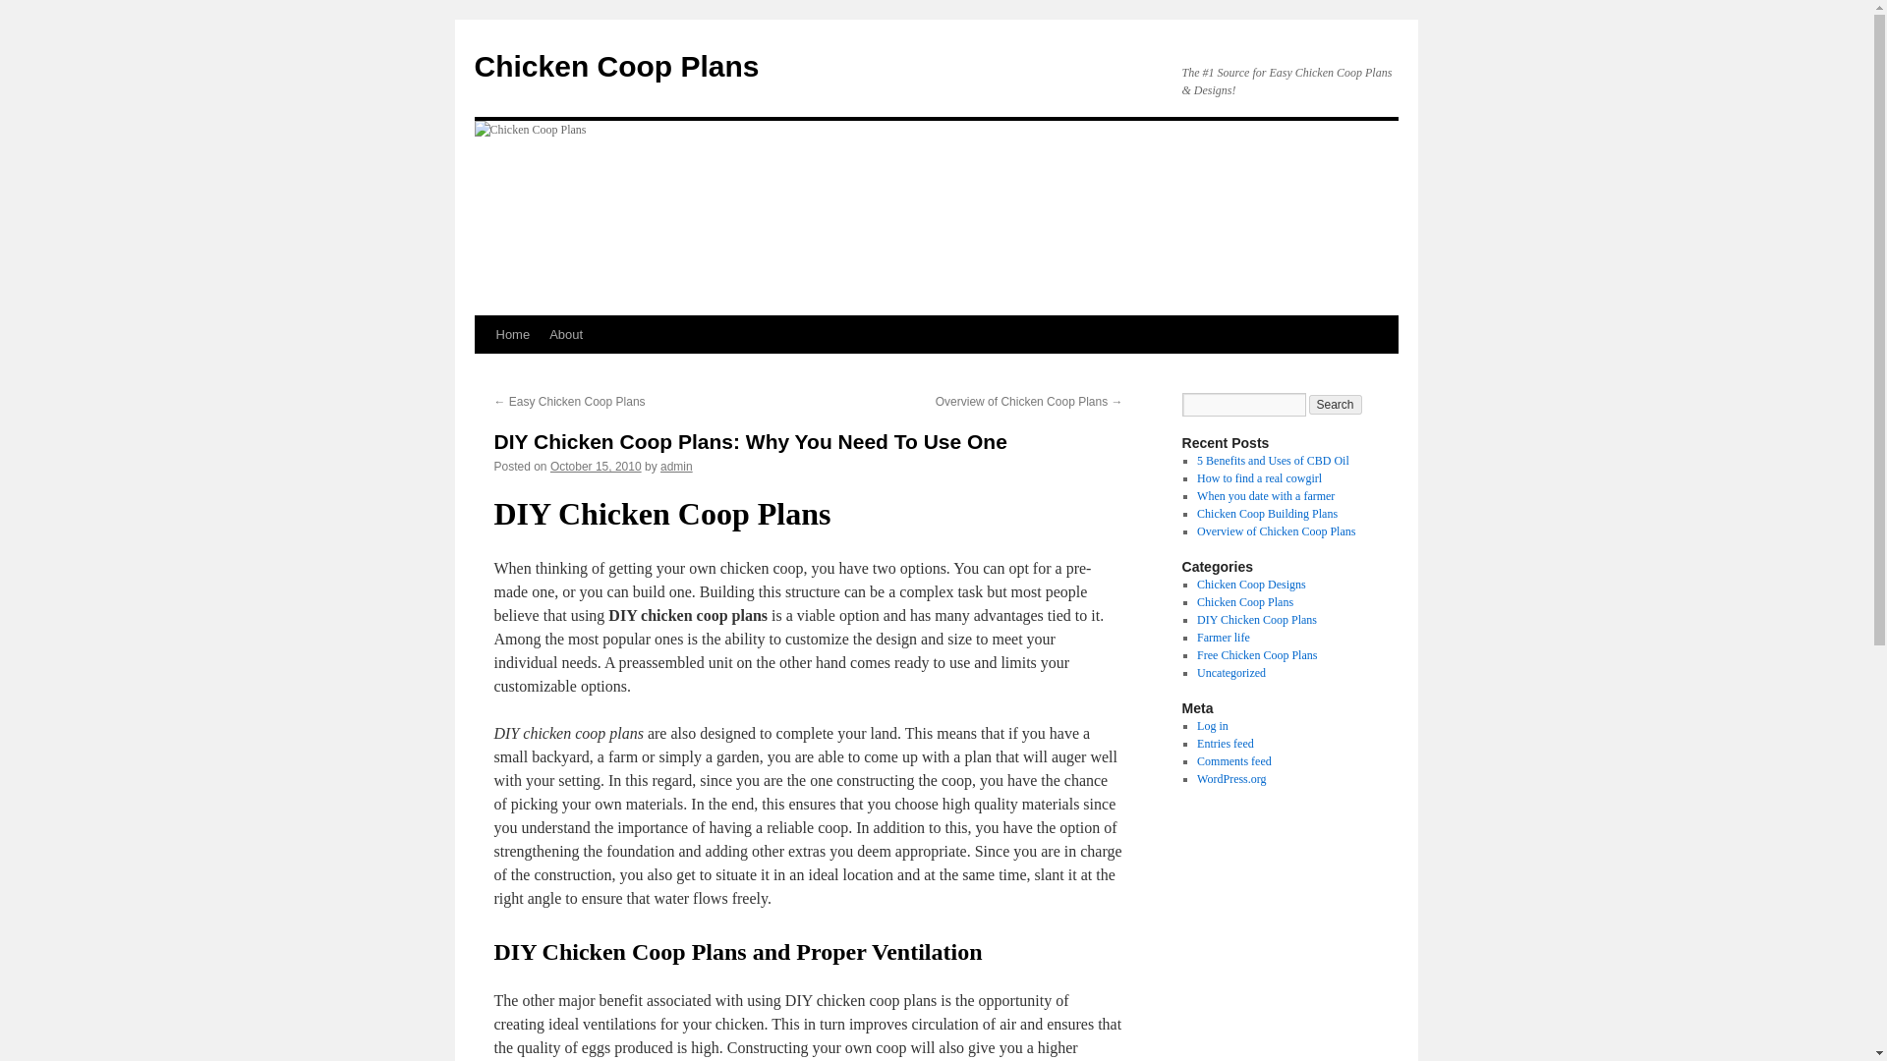 The image size is (1887, 1061). Describe the element at coordinates (1272, 461) in the screenshot. I see `5 Benefits and Uses of CBD Oil` at that location.